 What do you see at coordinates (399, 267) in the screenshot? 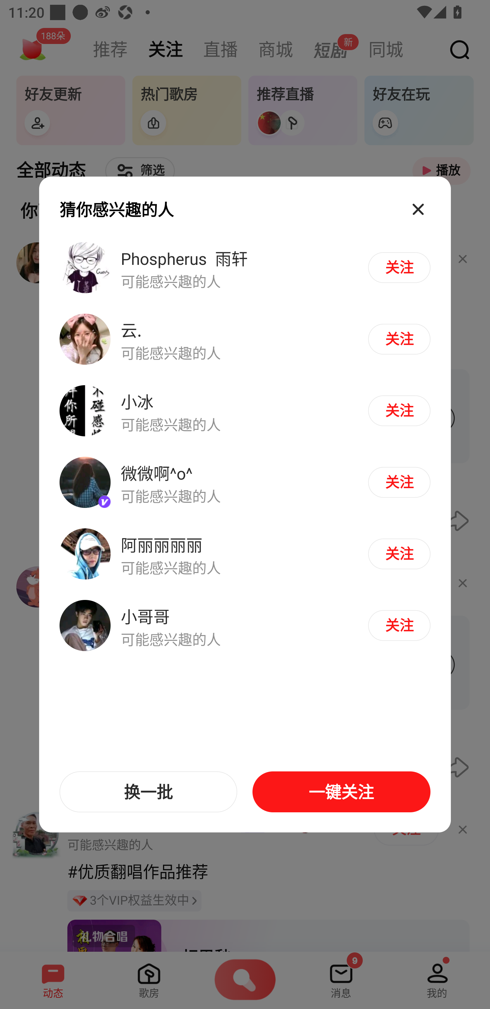
I see `关注 按钮` at bounding box center [399, 267].